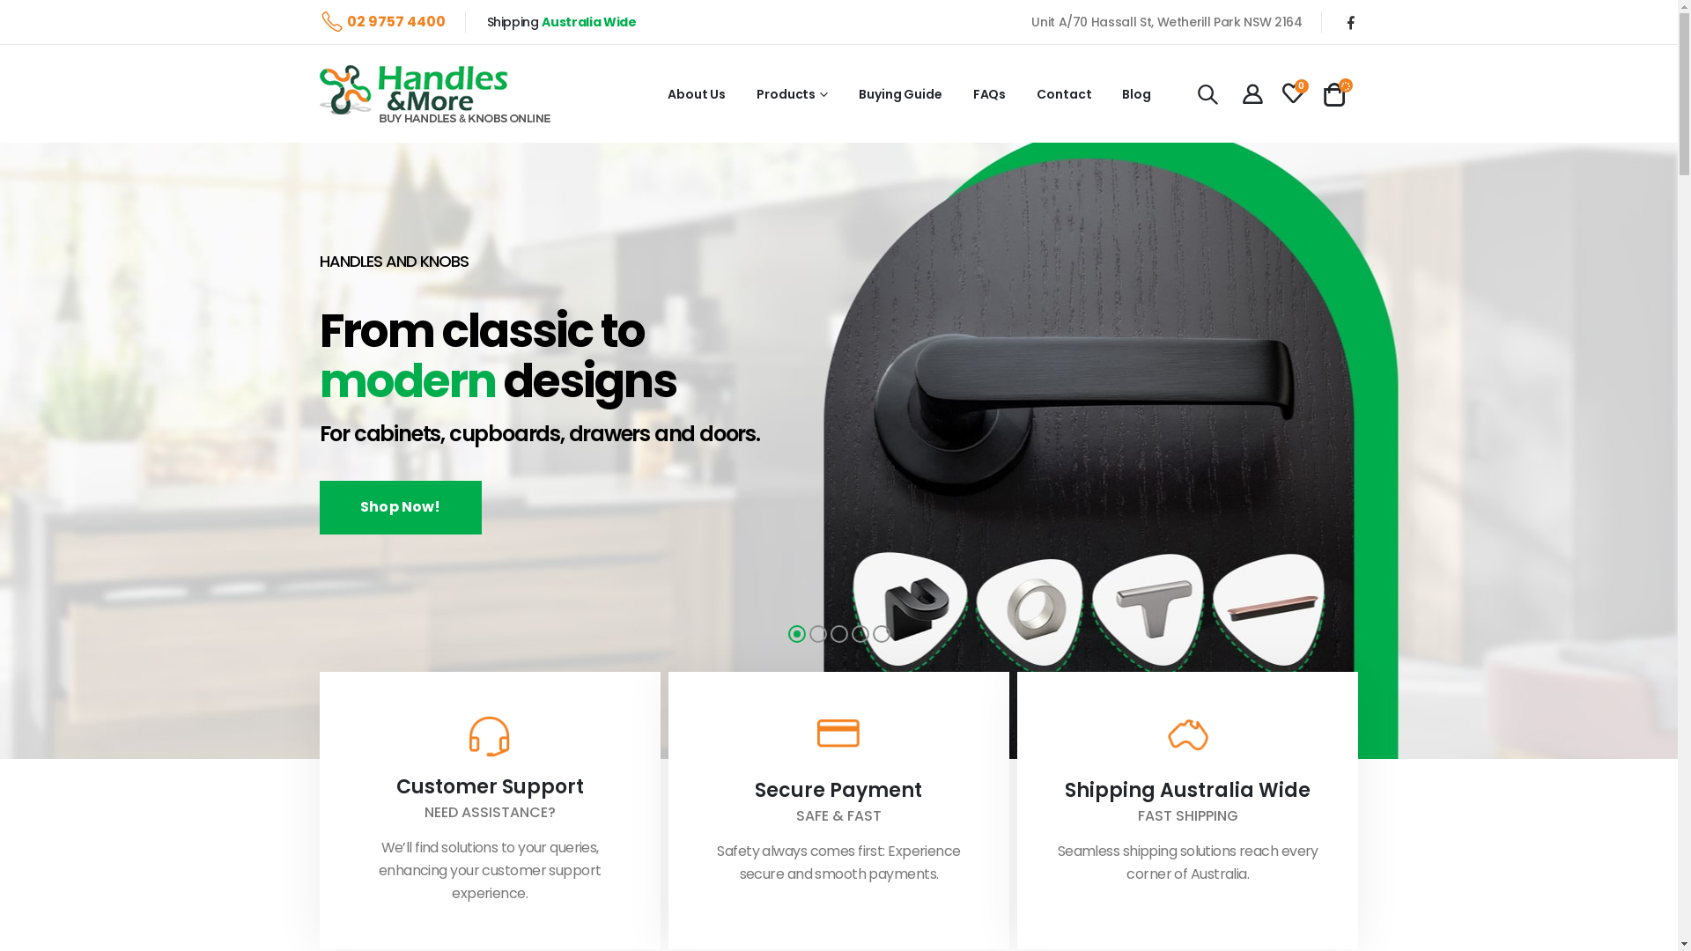  I want to click on 0, so click(1293, 95).